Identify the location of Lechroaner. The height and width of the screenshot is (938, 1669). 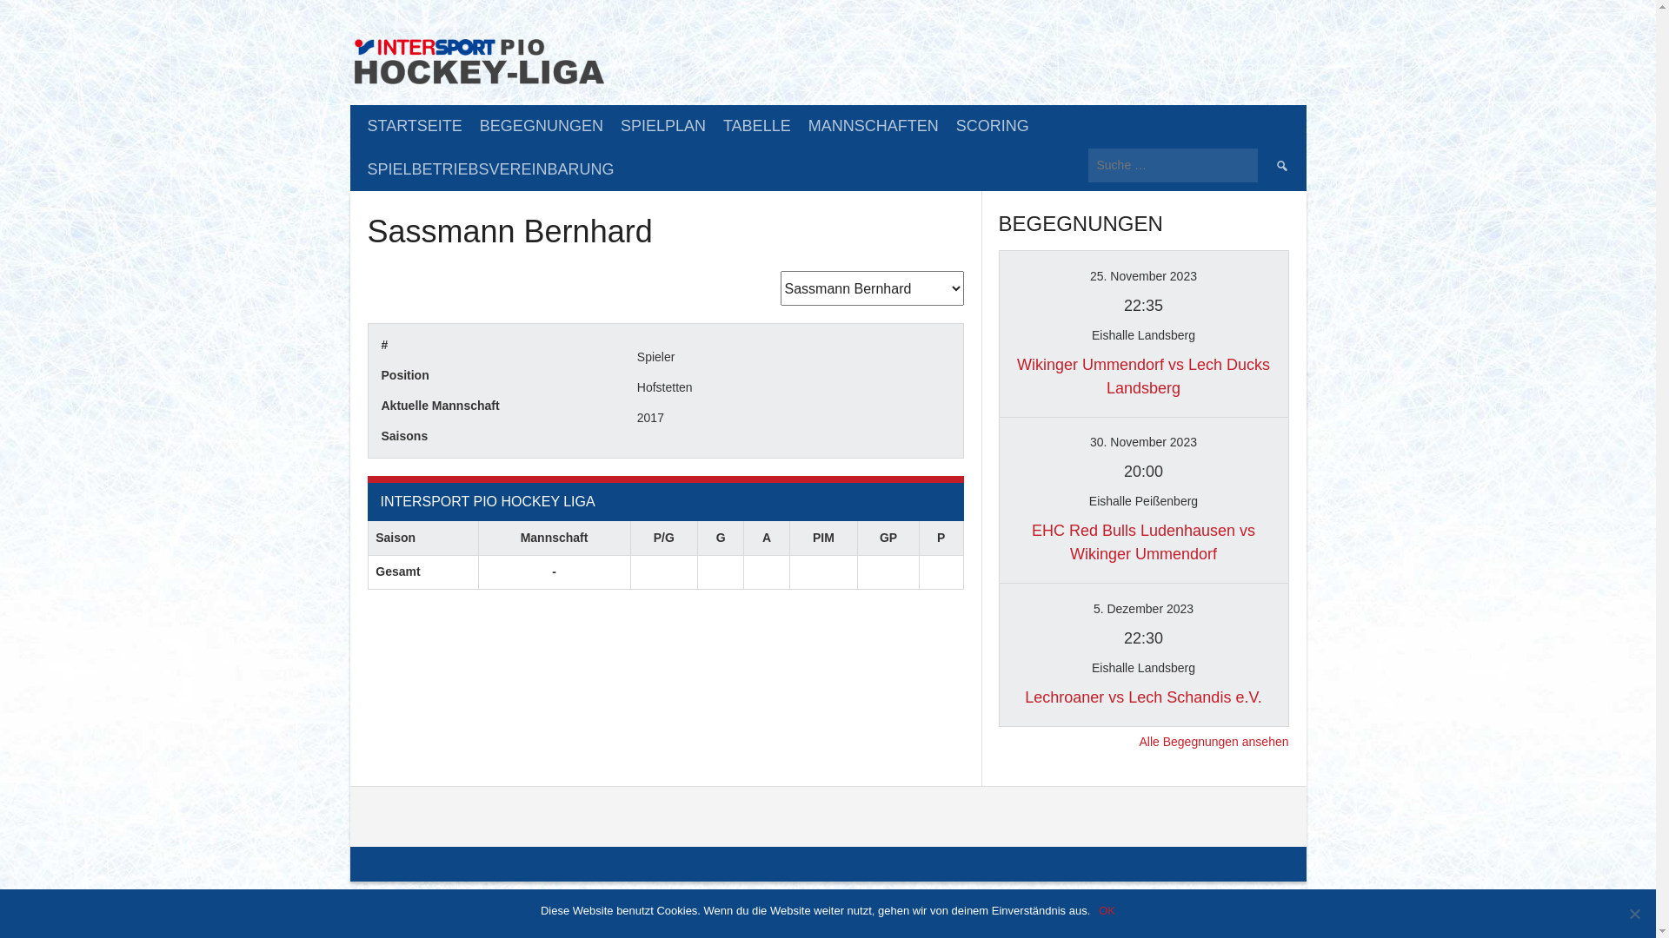
(1043, 624).